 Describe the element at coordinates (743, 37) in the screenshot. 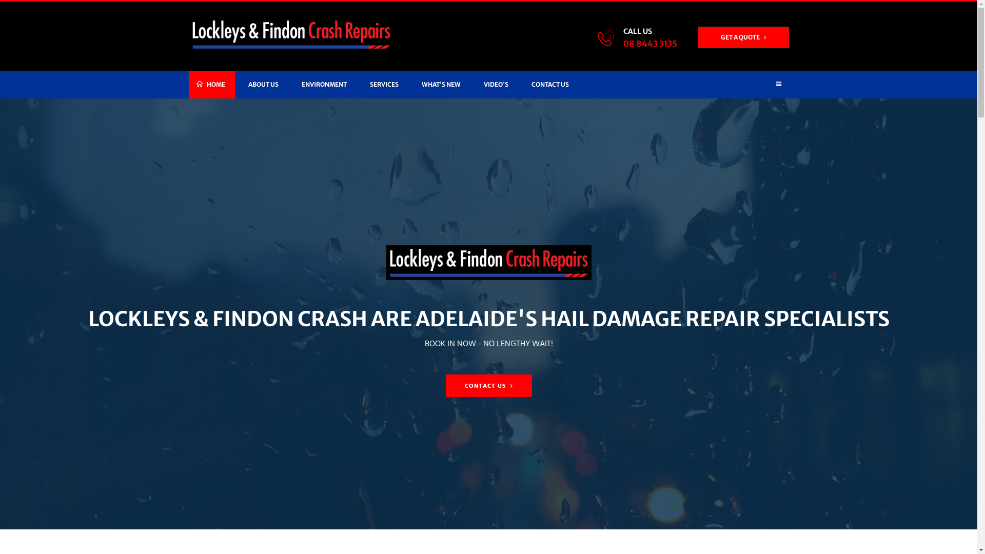

I see `GET A QUOTE` at that location.